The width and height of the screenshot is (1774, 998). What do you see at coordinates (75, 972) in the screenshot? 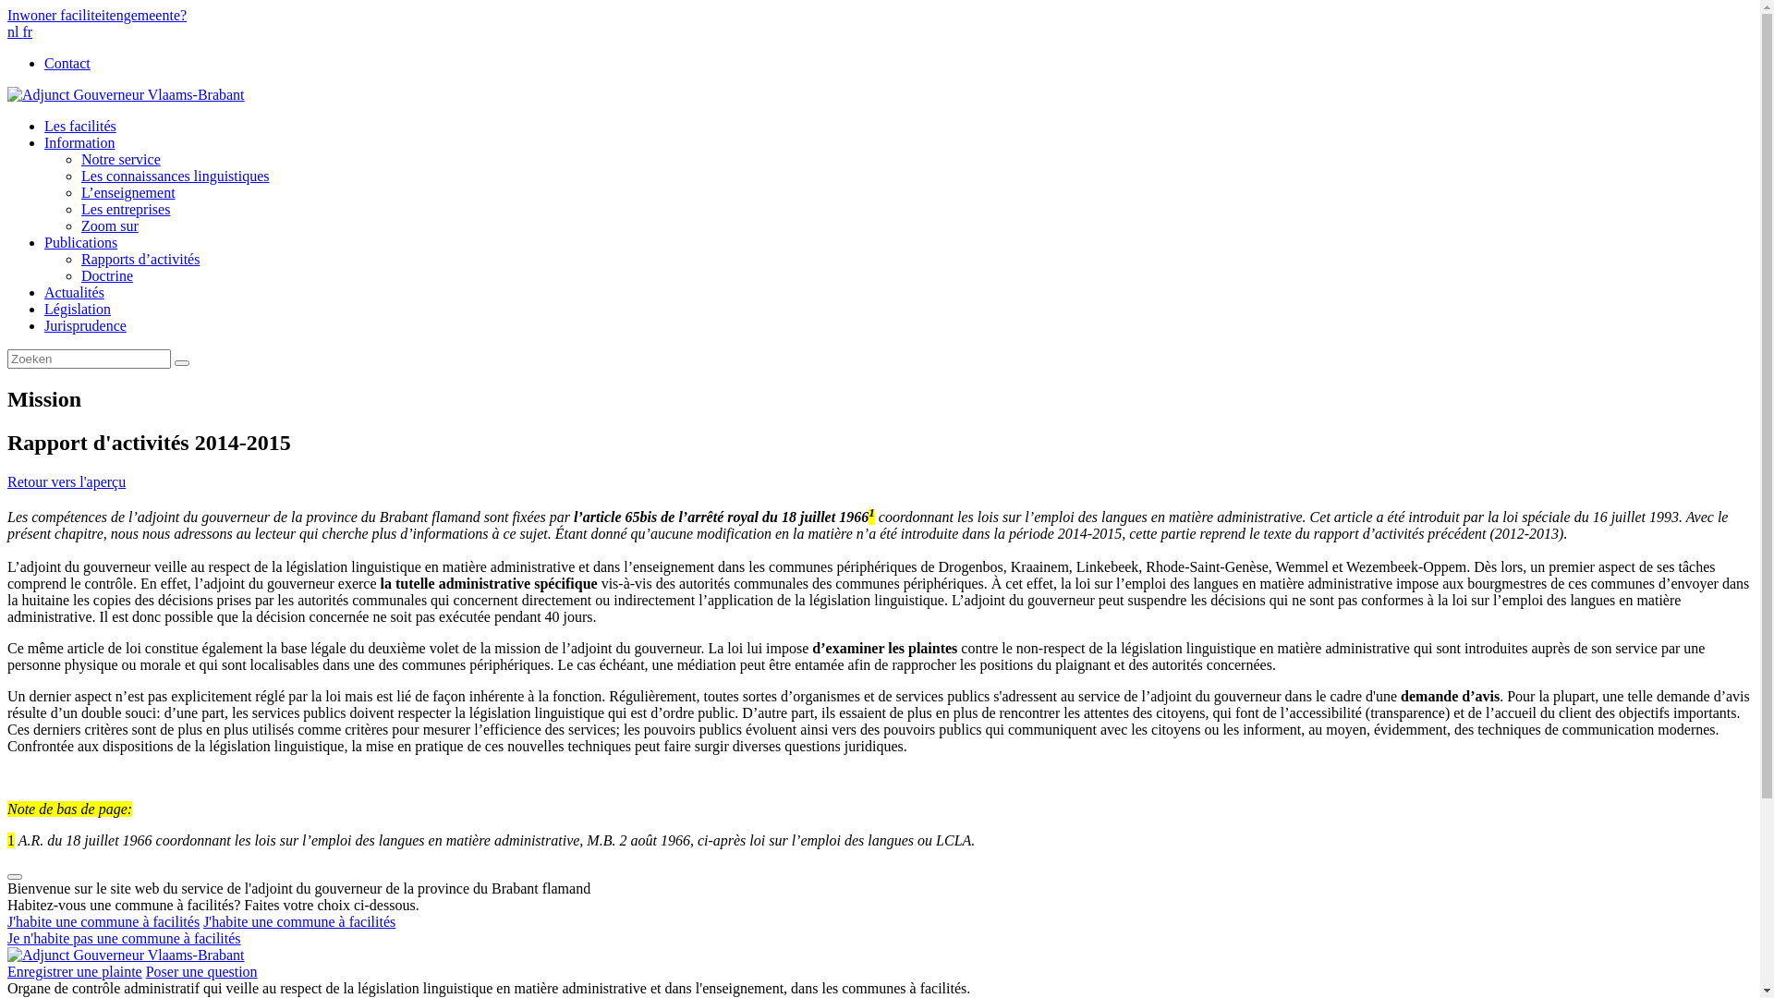
I see `Enregistrer une plainte` at bounding box center [75, 972].